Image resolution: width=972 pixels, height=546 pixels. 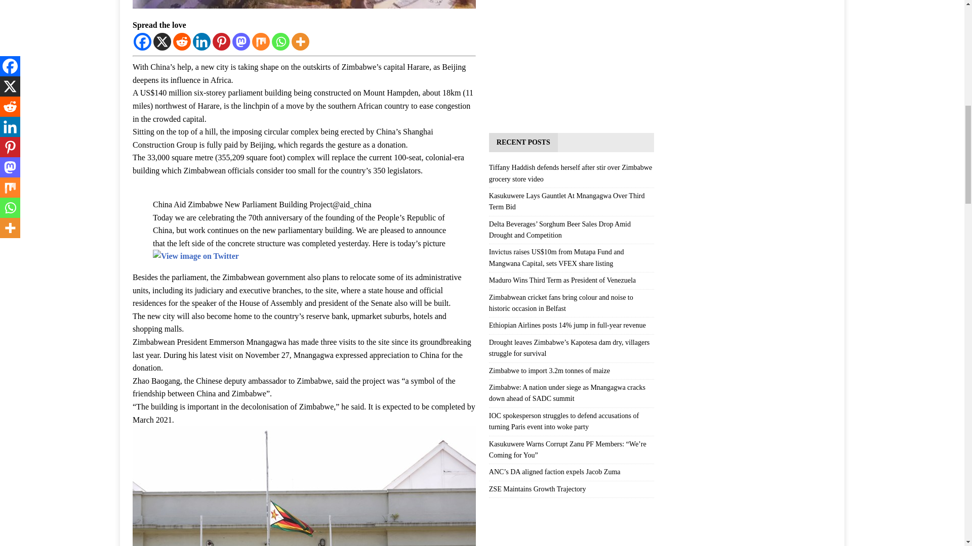 I want to click on Pinterest, so click(x=222, y=41).